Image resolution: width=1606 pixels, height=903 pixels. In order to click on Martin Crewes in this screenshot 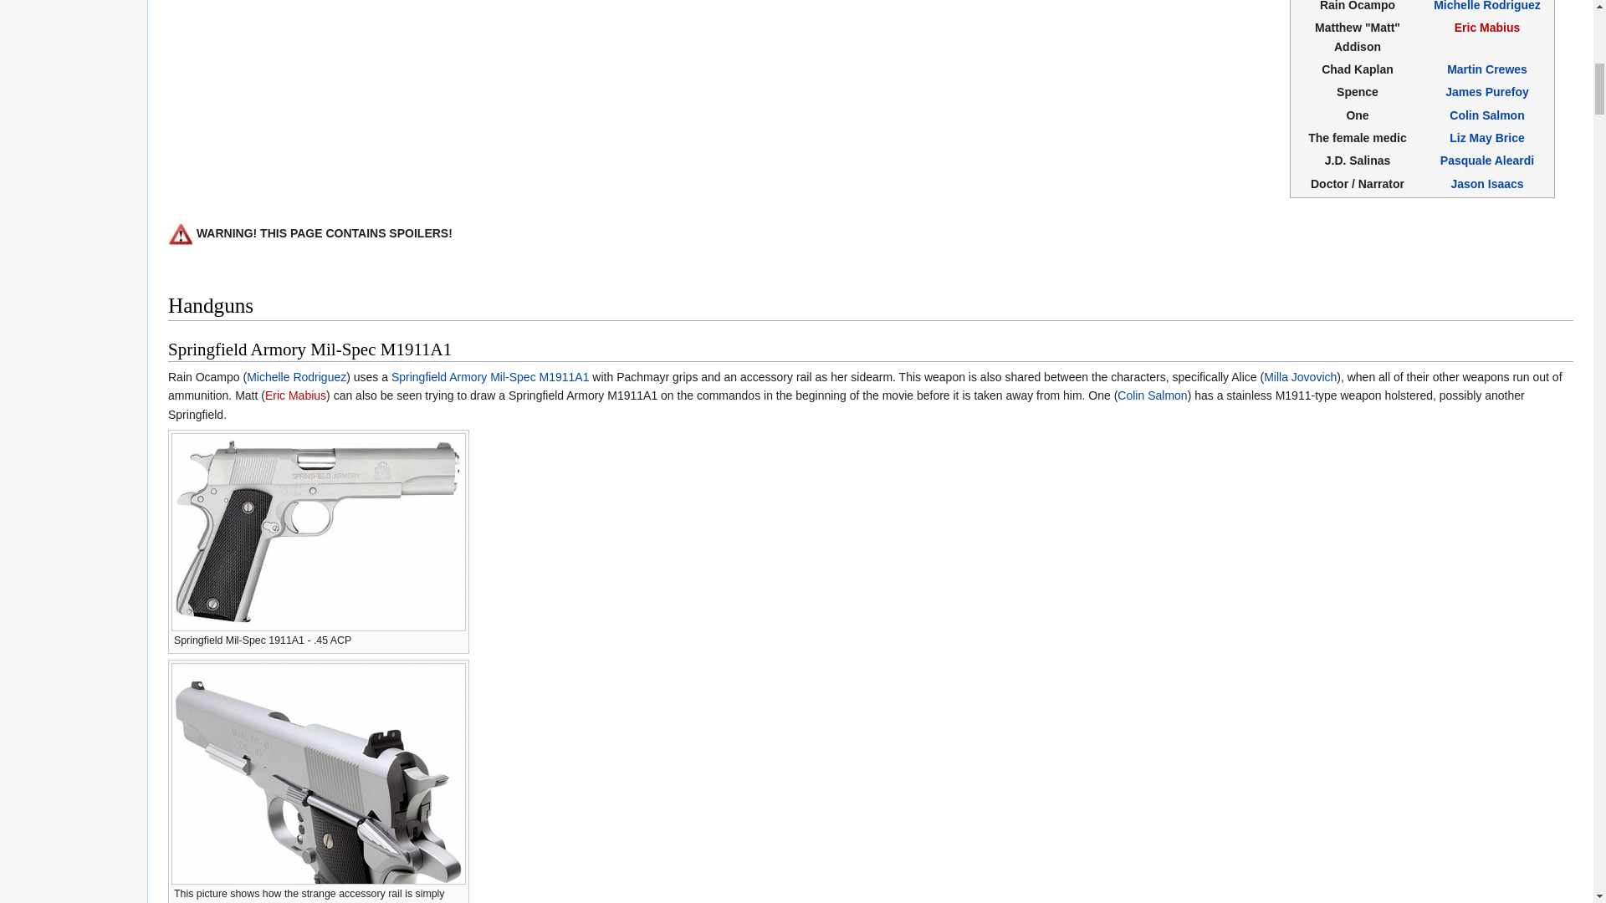, I will do `click(1486, 69)`.